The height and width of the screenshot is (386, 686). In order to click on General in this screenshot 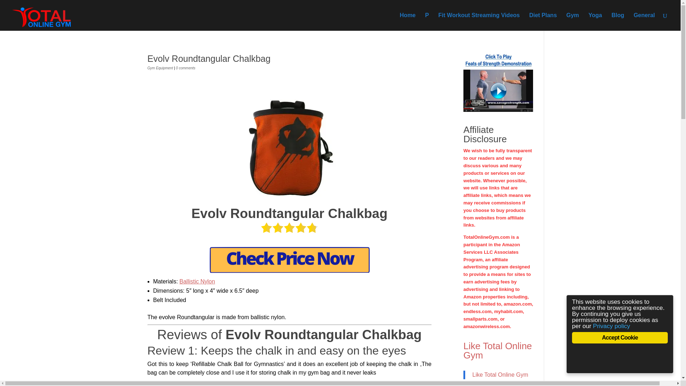, I will do `click(644, 21)`.